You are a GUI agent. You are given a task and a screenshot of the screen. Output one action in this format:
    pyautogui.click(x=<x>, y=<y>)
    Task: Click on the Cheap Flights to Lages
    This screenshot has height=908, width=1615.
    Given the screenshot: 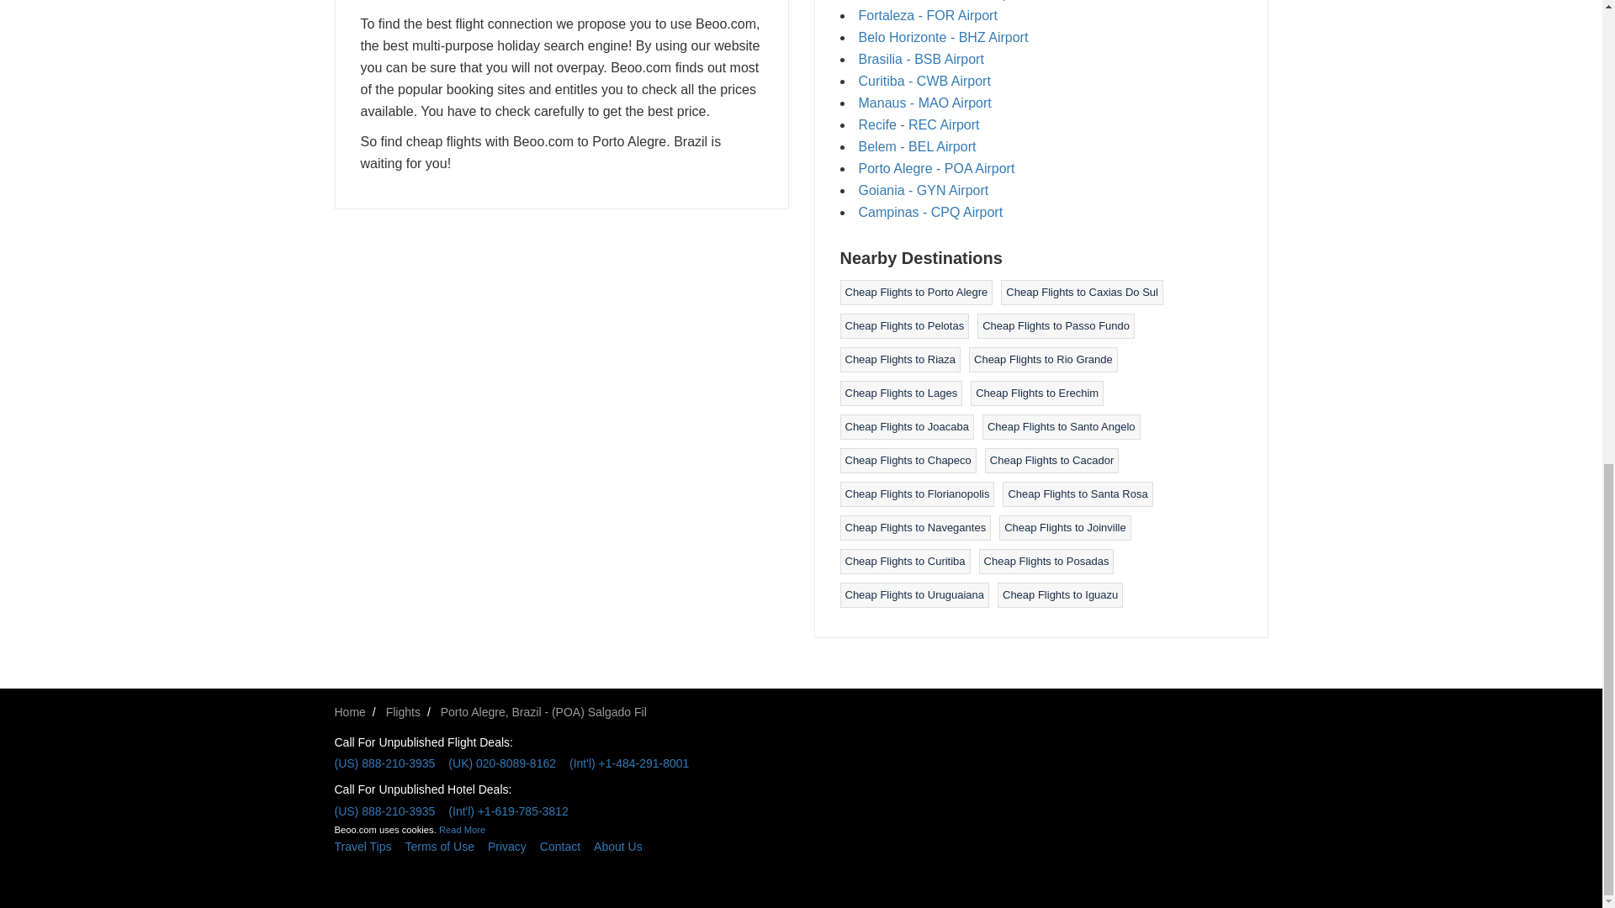 What is the action you would take?
    pyautogui.click(x=901, y=393)
    